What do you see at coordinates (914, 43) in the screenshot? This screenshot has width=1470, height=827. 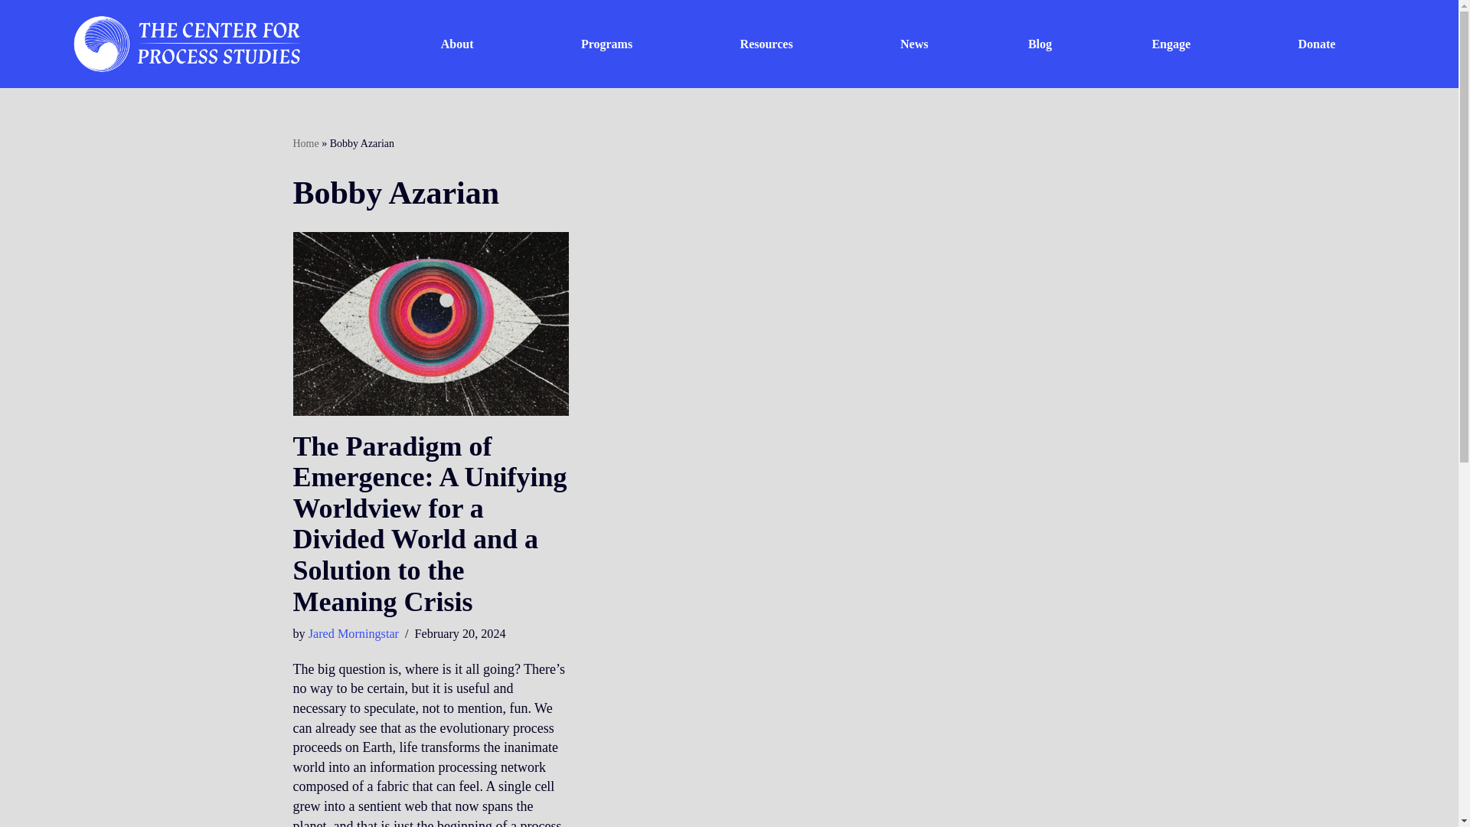 I see `News` at bounding box center [914, 43].